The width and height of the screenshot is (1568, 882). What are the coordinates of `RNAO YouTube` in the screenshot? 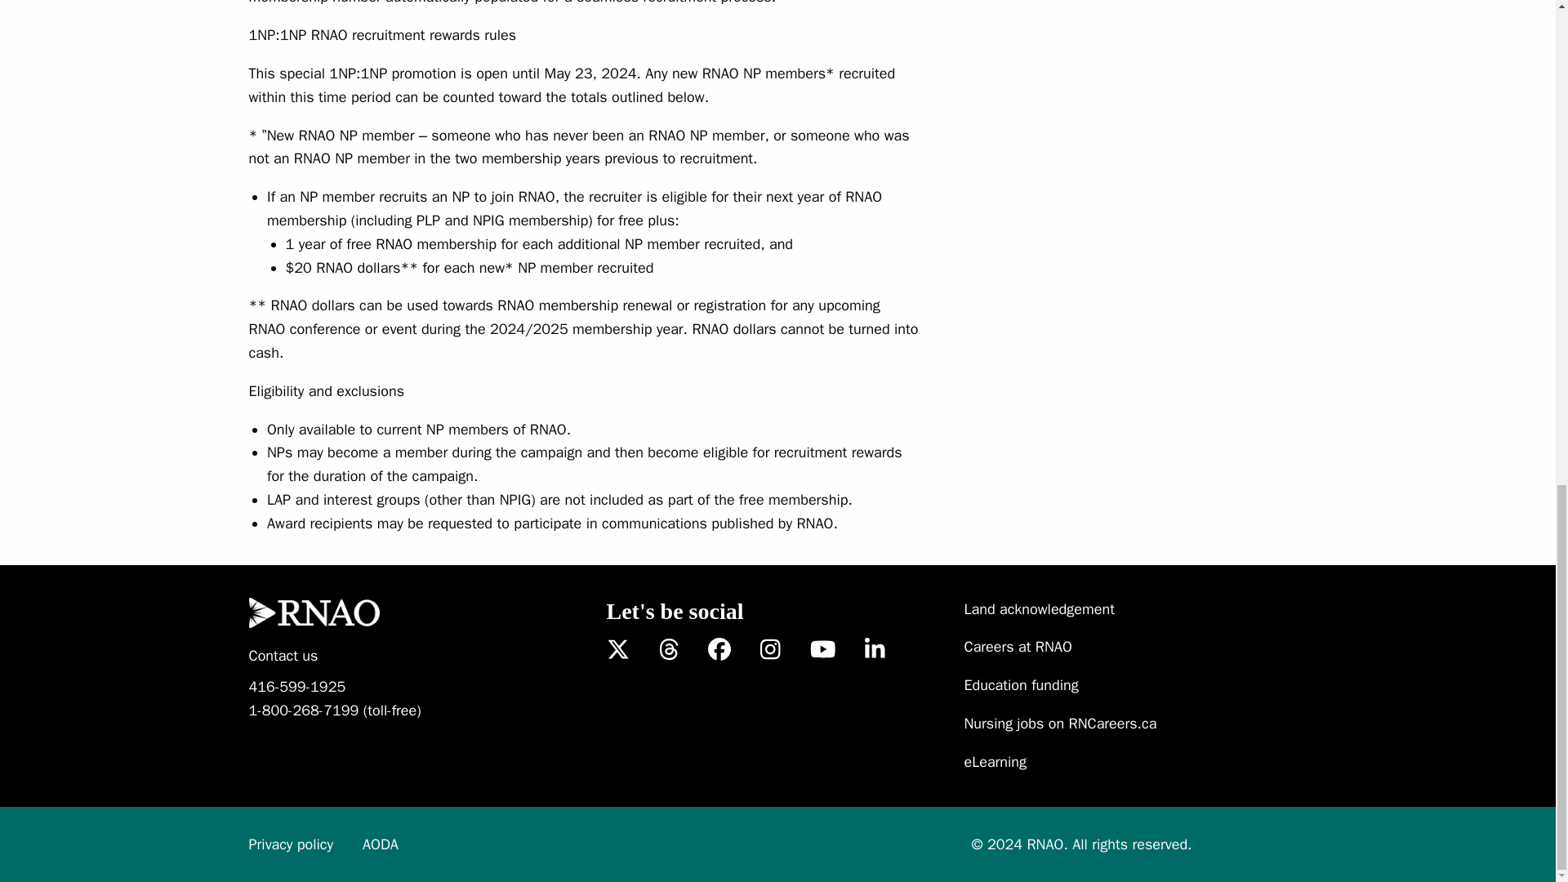 It's located at (823, 650).